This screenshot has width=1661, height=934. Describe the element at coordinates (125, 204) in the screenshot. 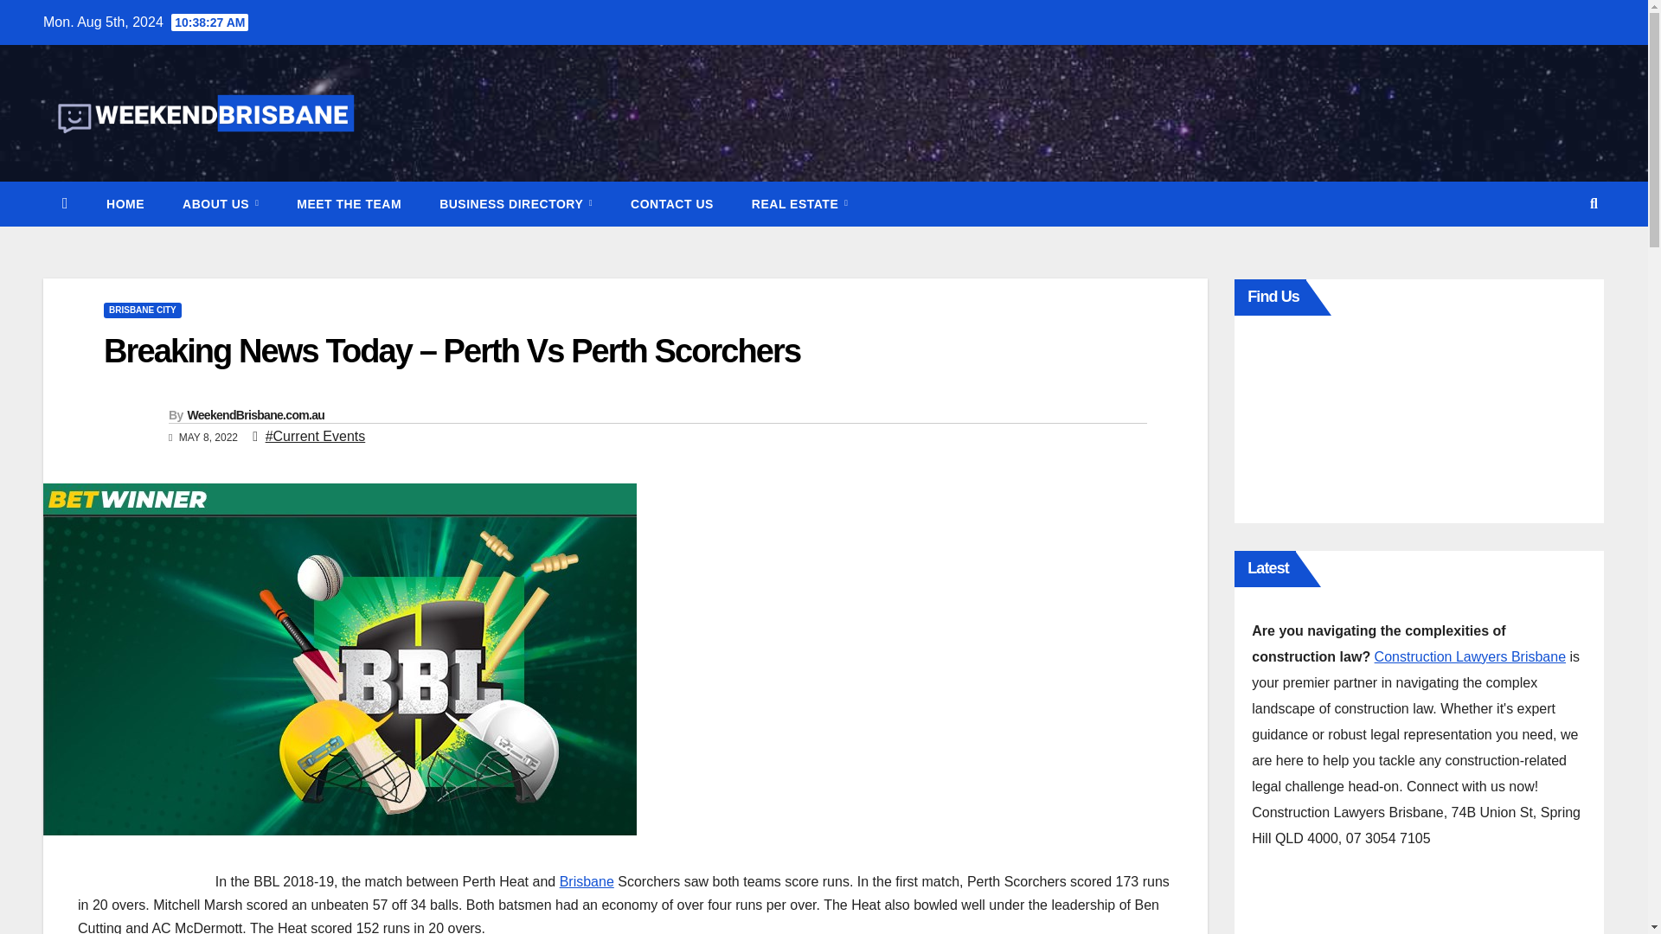

I see `Home` at that location.